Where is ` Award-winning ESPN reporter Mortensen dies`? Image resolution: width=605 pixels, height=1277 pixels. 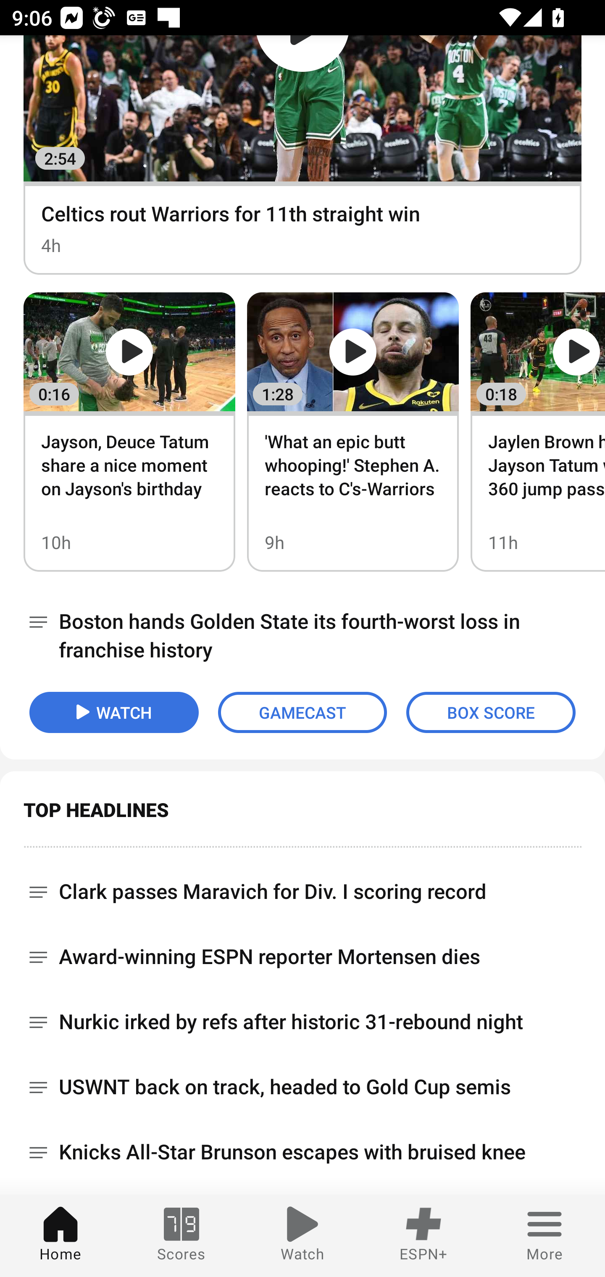  Award-winning ESPN reporter Mortensen dies is located at coordinates (302, 957).